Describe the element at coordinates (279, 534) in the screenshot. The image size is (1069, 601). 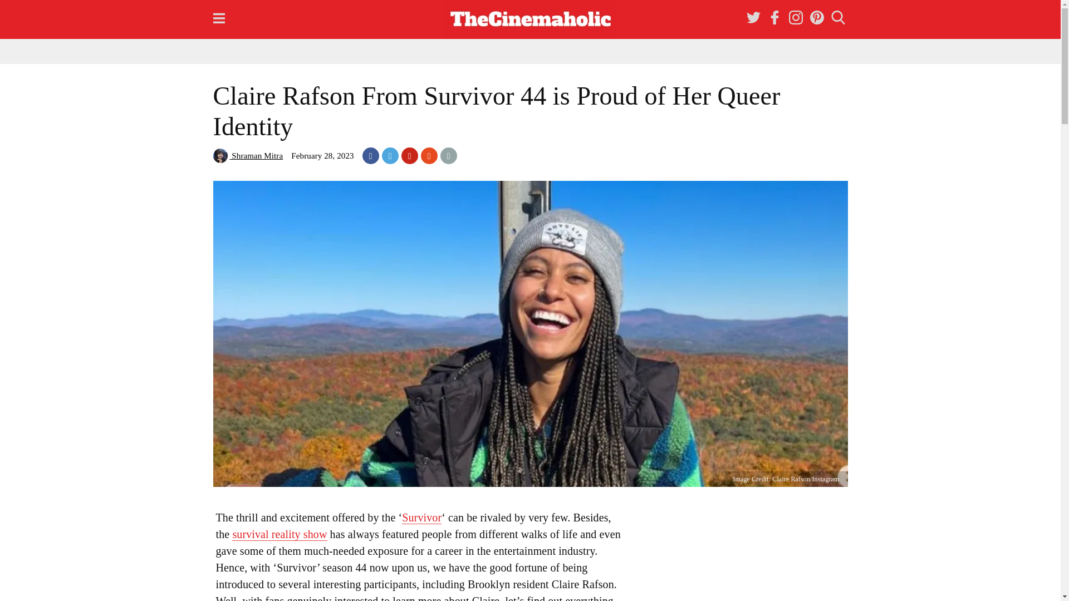
I see `survival reality show` at that location.